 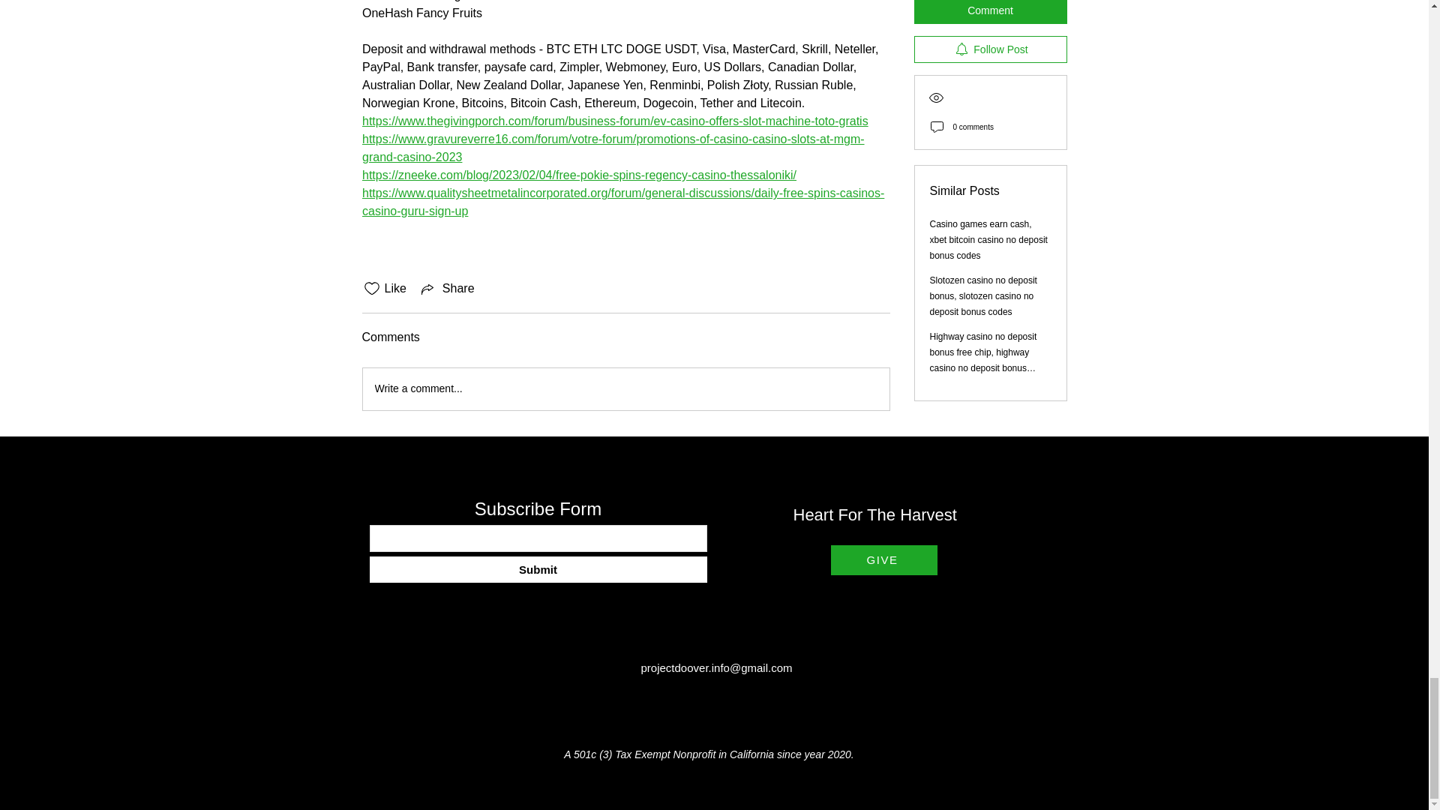 I want to click on Write a comment..., so click(x=625, y=388).